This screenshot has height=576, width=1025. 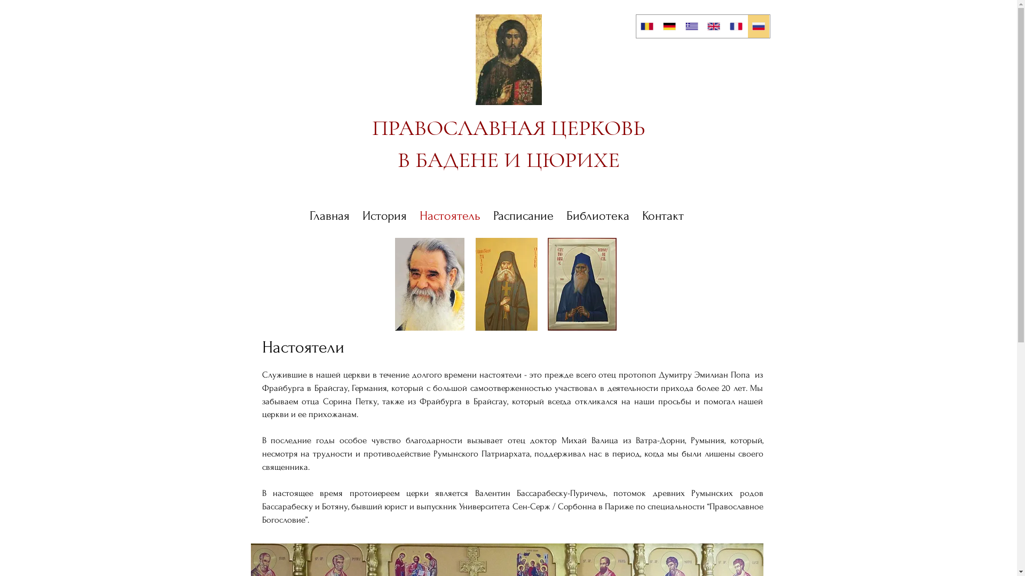 What do you see at coordinates (582, 284) in the screenshot?
I see `SFDionisieIgnat.jpg` at bounding box center [582, 284].